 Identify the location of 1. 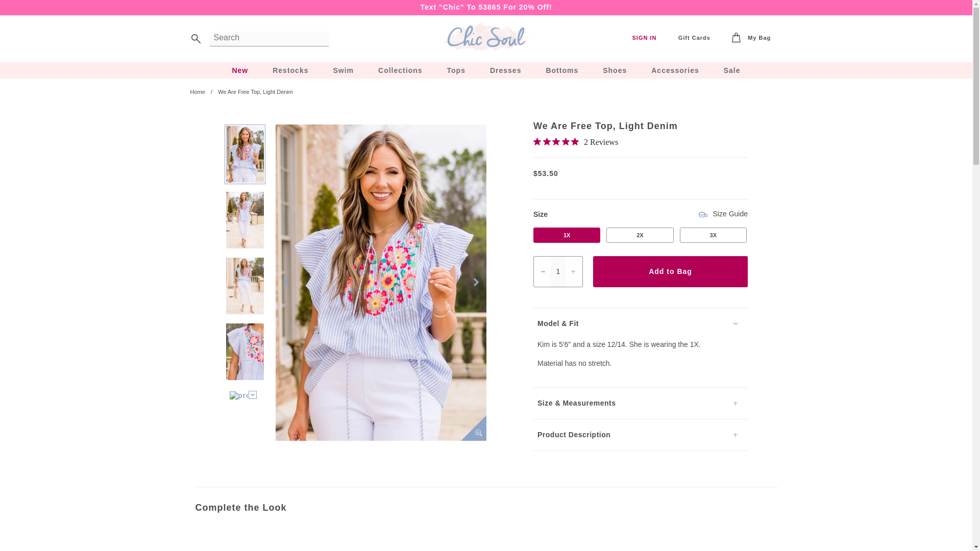
(558, 271).